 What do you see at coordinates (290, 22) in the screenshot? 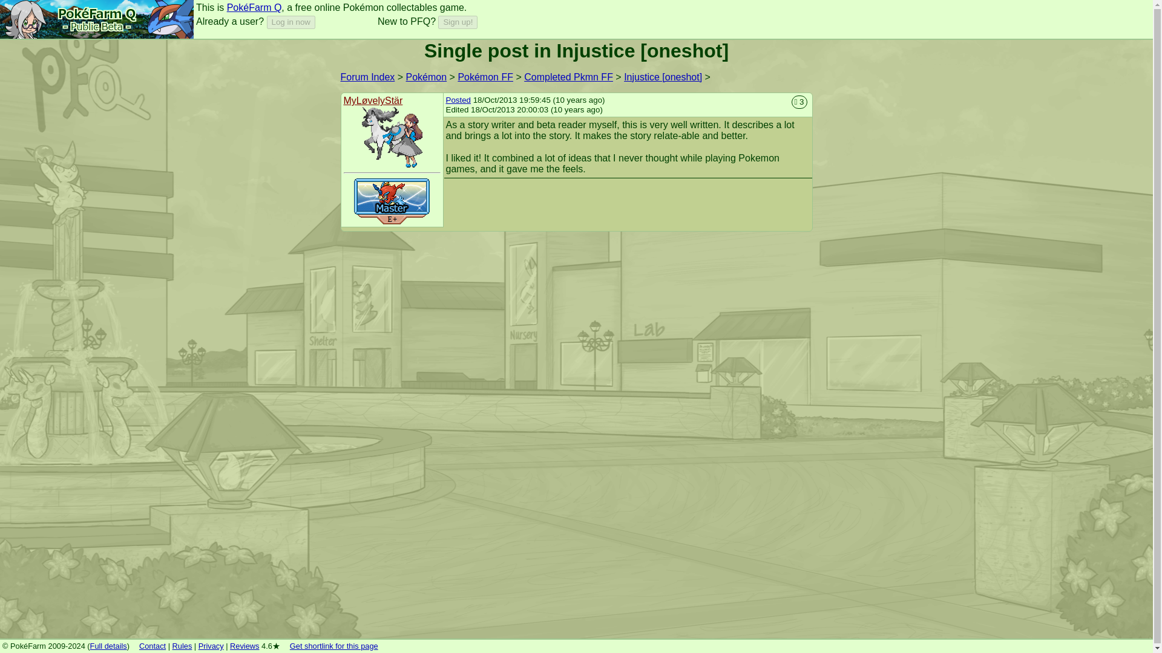
I see `Log in now` at bounding box center [290, 22].